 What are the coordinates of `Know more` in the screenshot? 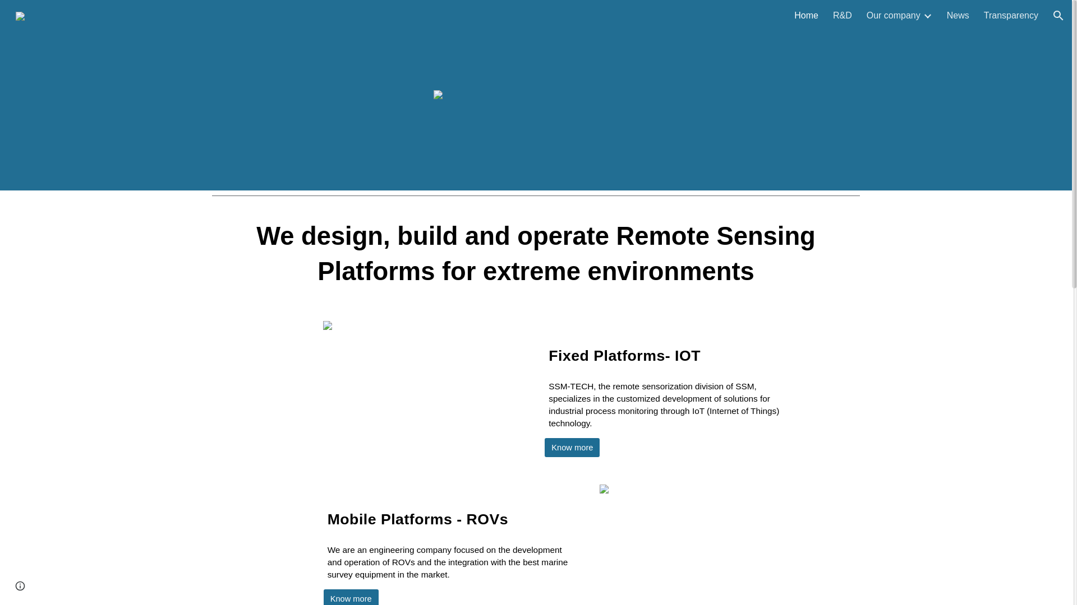 It's located at (351, 595).